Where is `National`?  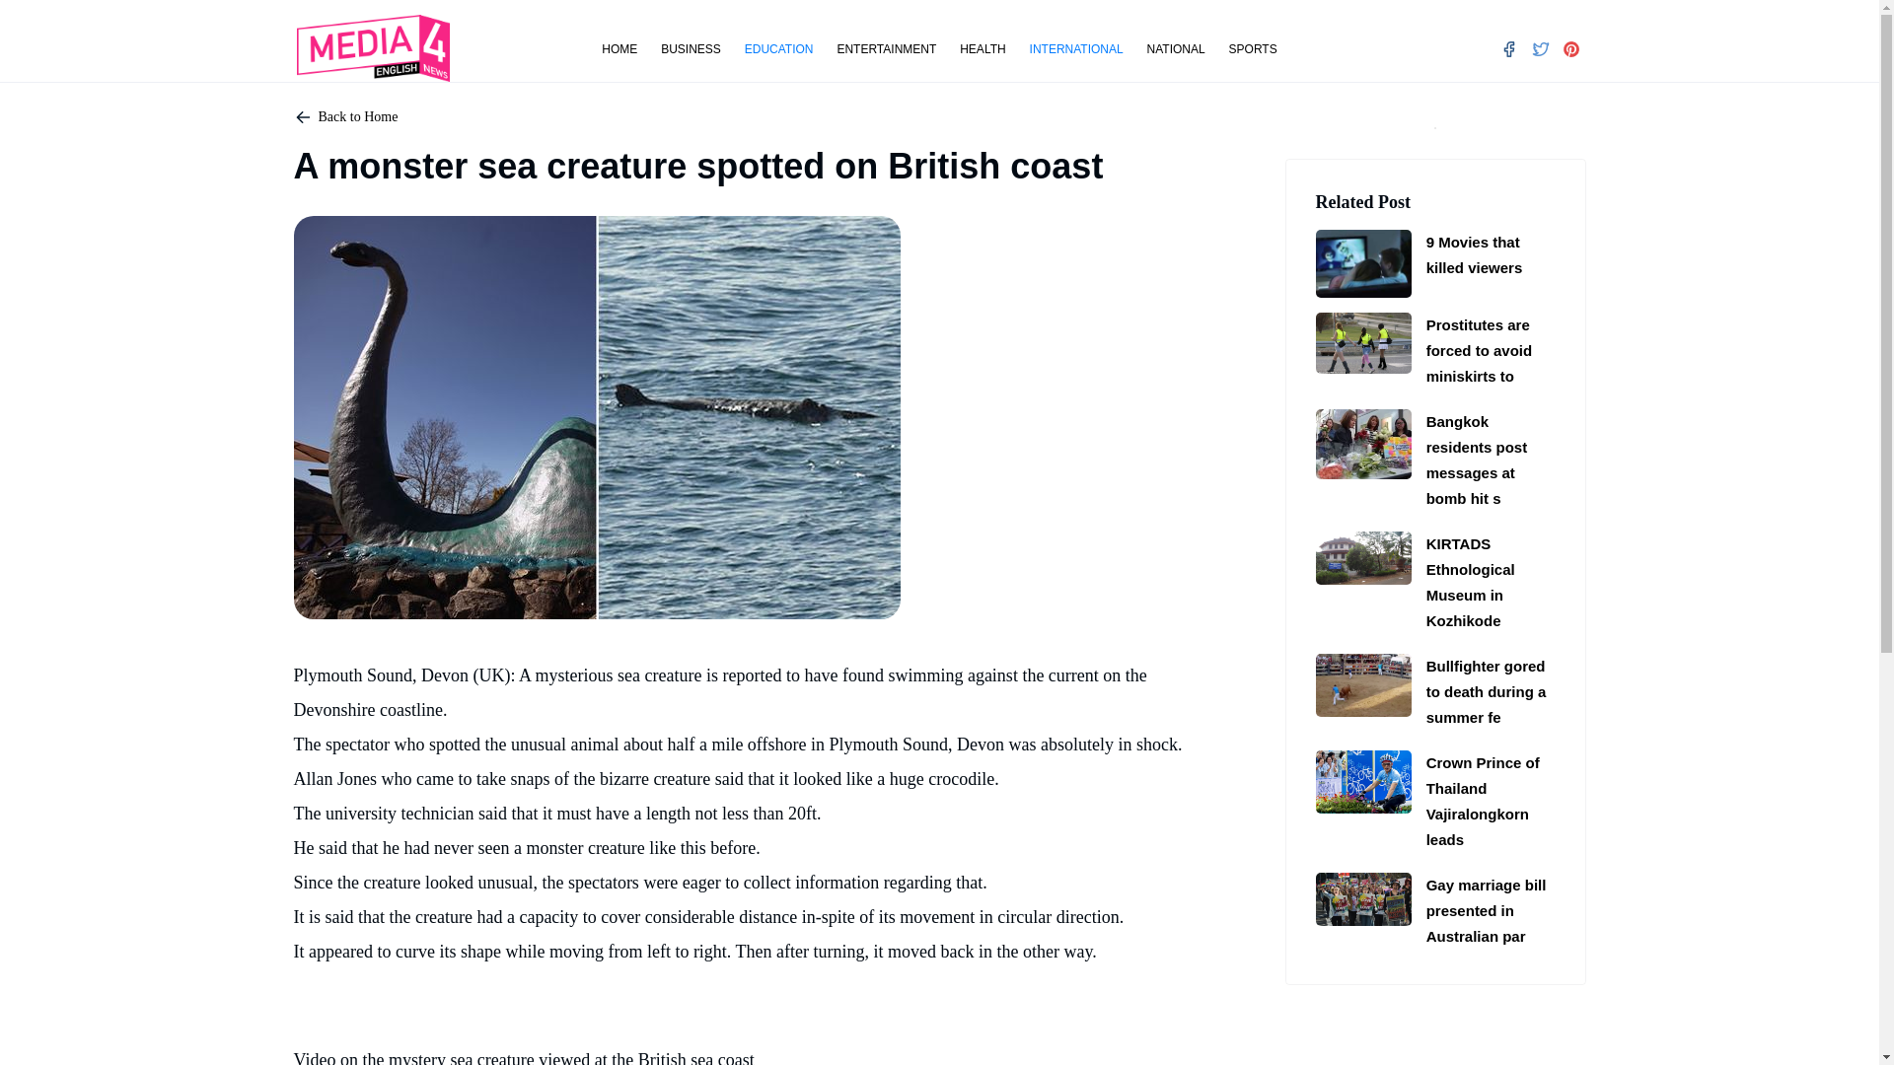
National is located at coordinates (1176, 44).